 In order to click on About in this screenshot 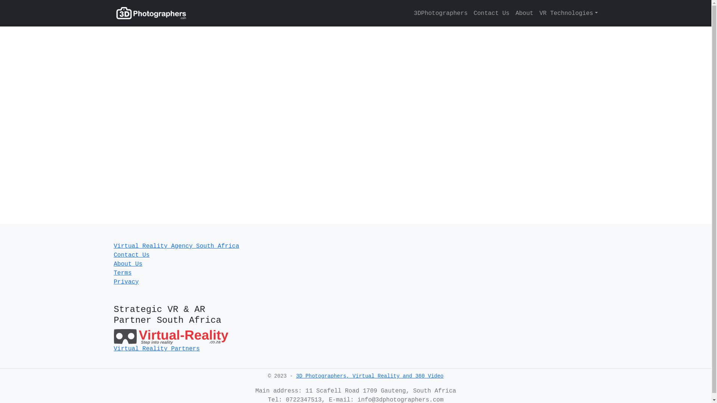, I will do `click(524, 13)`.